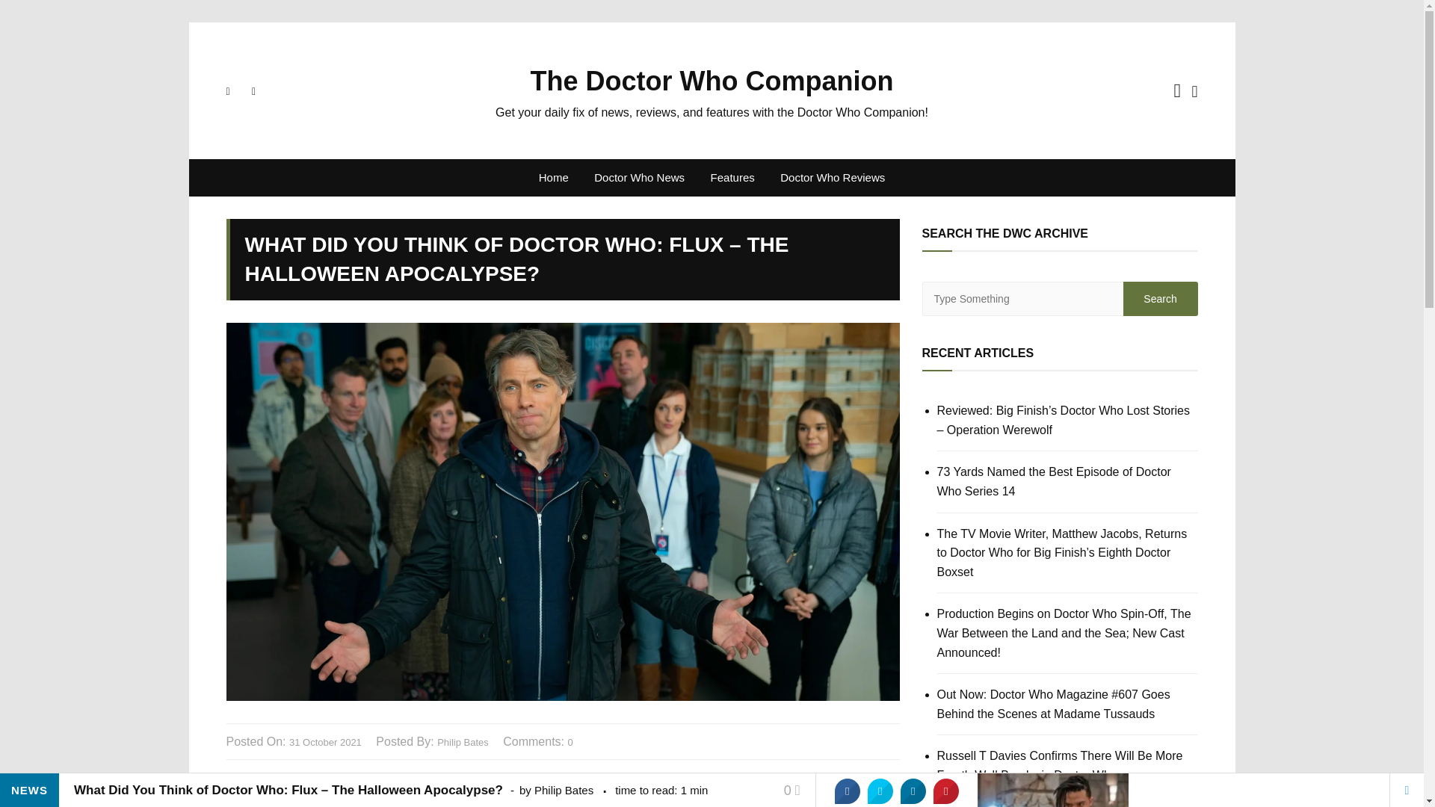  What do you see at coordinates (946, 791) in the screenshot?
I see `Share on Pinterest` at bounding box center [946, 791].